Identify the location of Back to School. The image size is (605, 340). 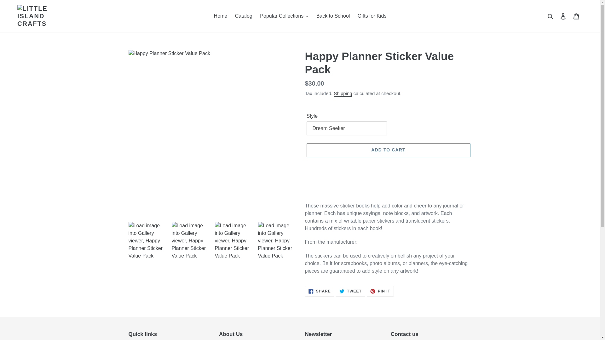
(333, 16).